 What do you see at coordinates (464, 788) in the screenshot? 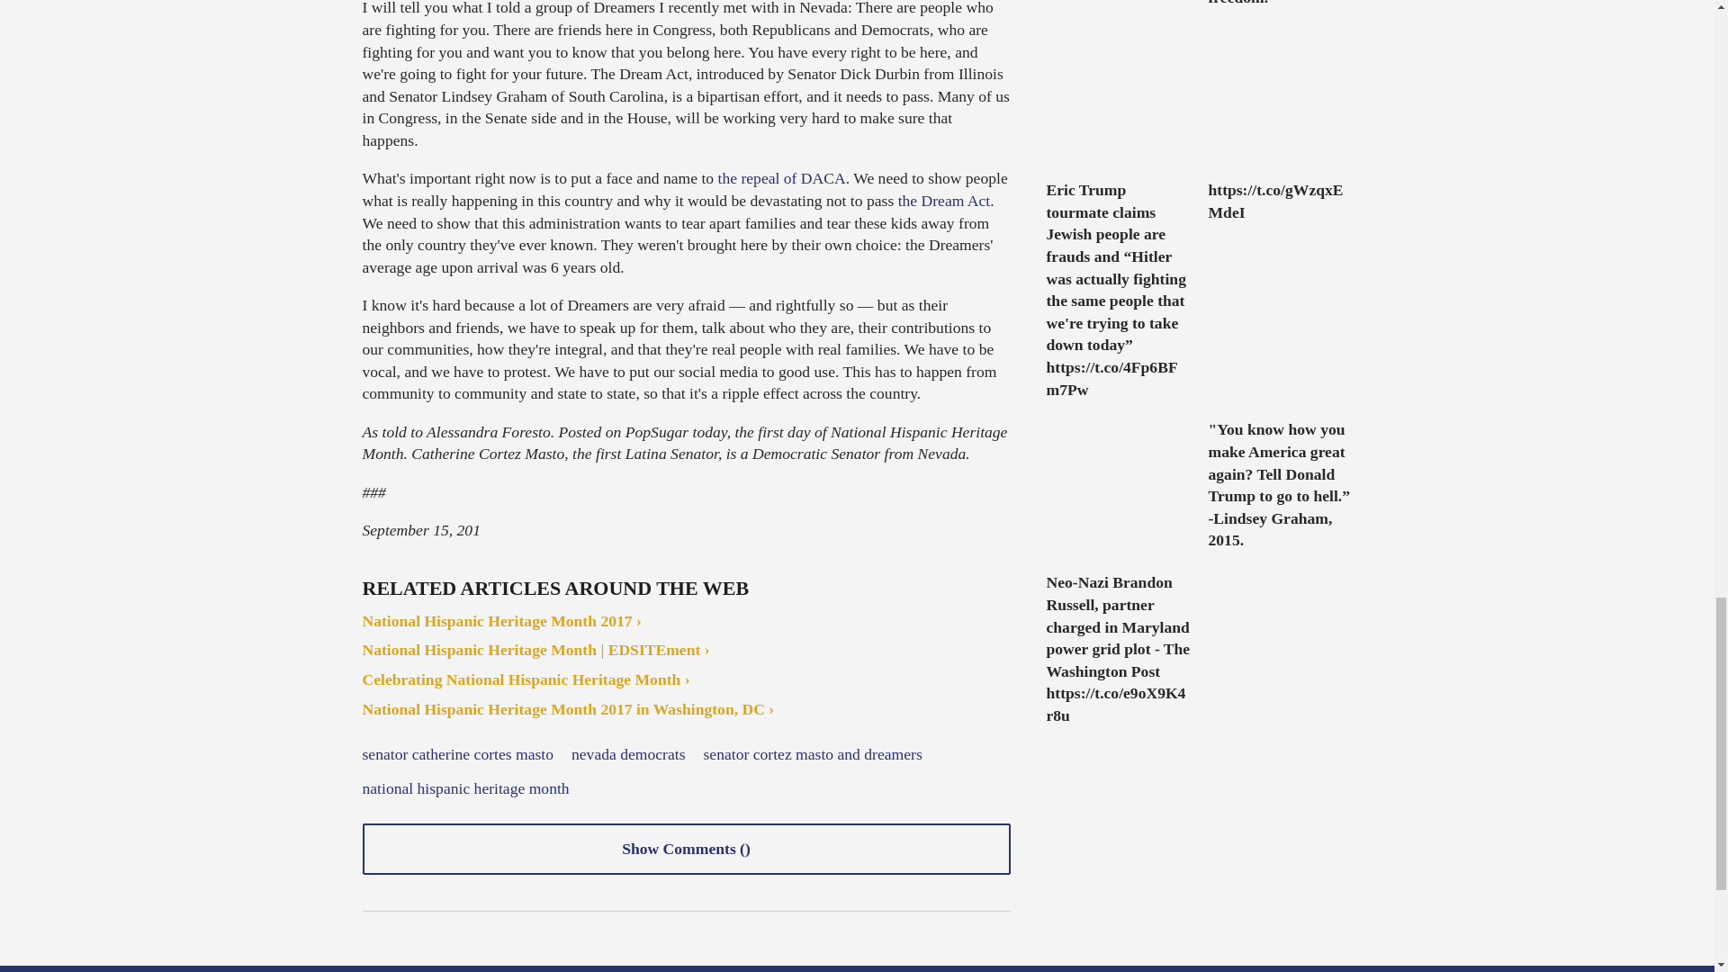
I see `national hispanic heritage month` at bounding box center [464, 788].